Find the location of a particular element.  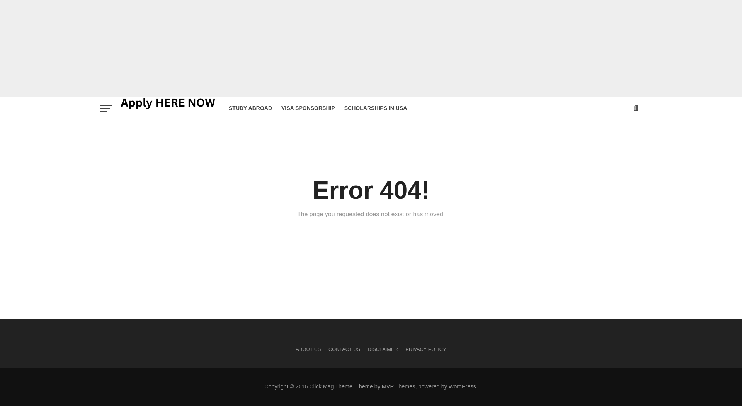

SCHOLARSHIPS IN USA is located at coordinates (376, 108).